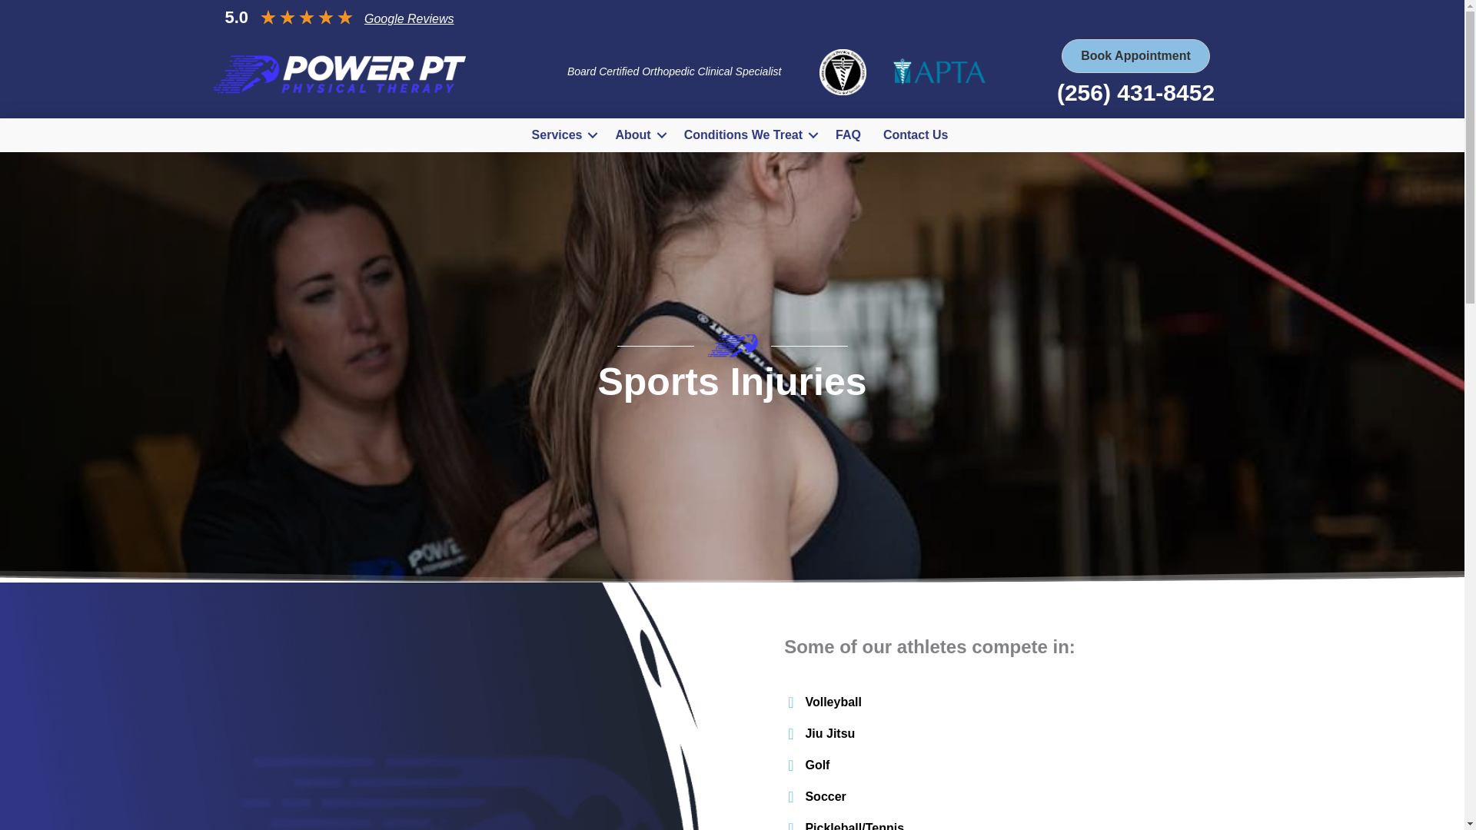  I want to click on About, so click(637, 135).